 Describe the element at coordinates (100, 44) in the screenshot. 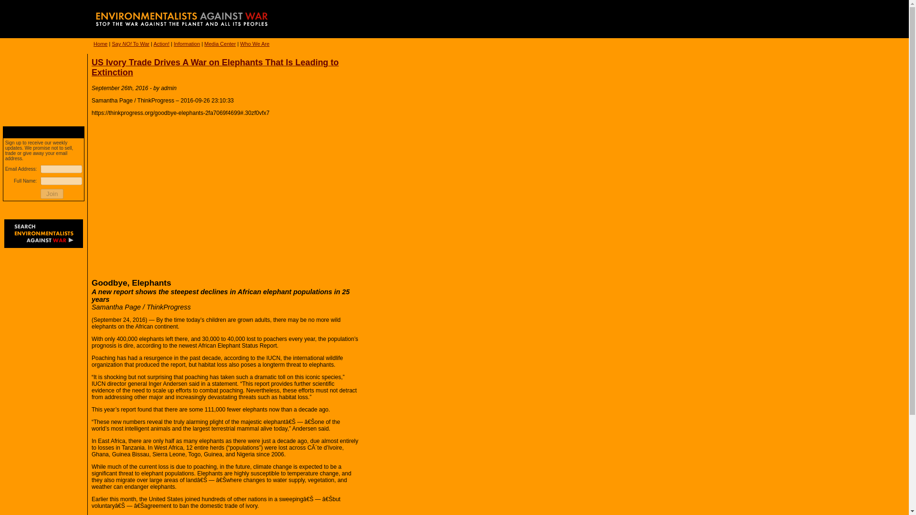

I see `Home` at that location.